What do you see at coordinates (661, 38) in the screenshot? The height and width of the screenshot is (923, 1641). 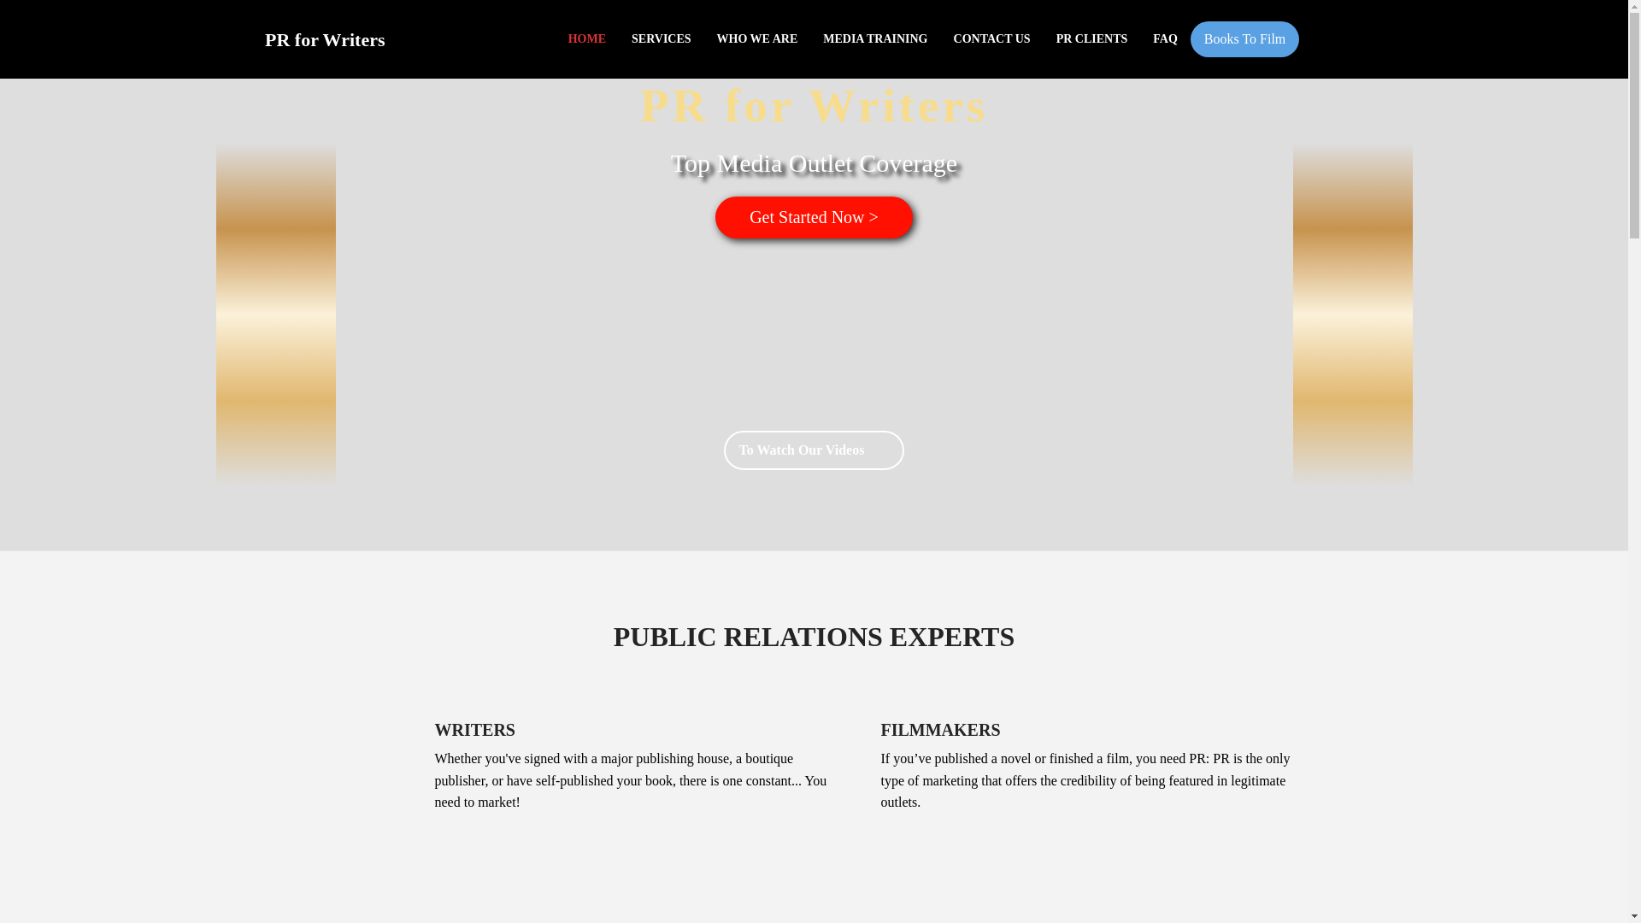 I see `SERVICES` at bounding box center [661, 38].